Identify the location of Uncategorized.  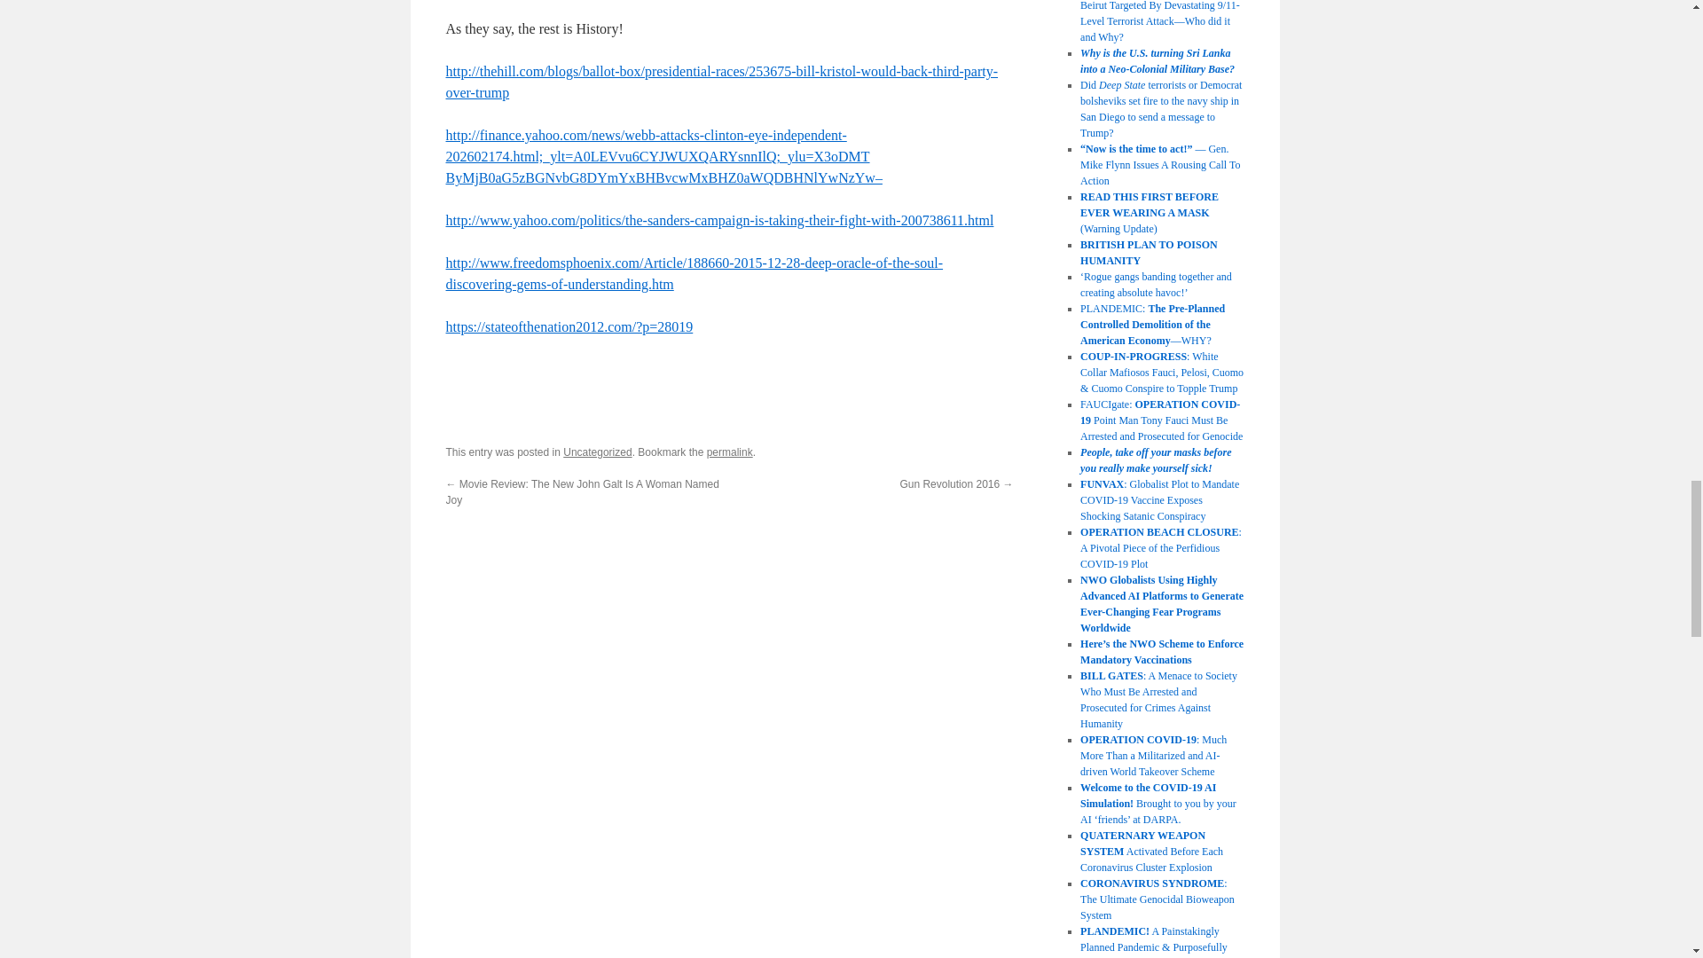
(598, 452).